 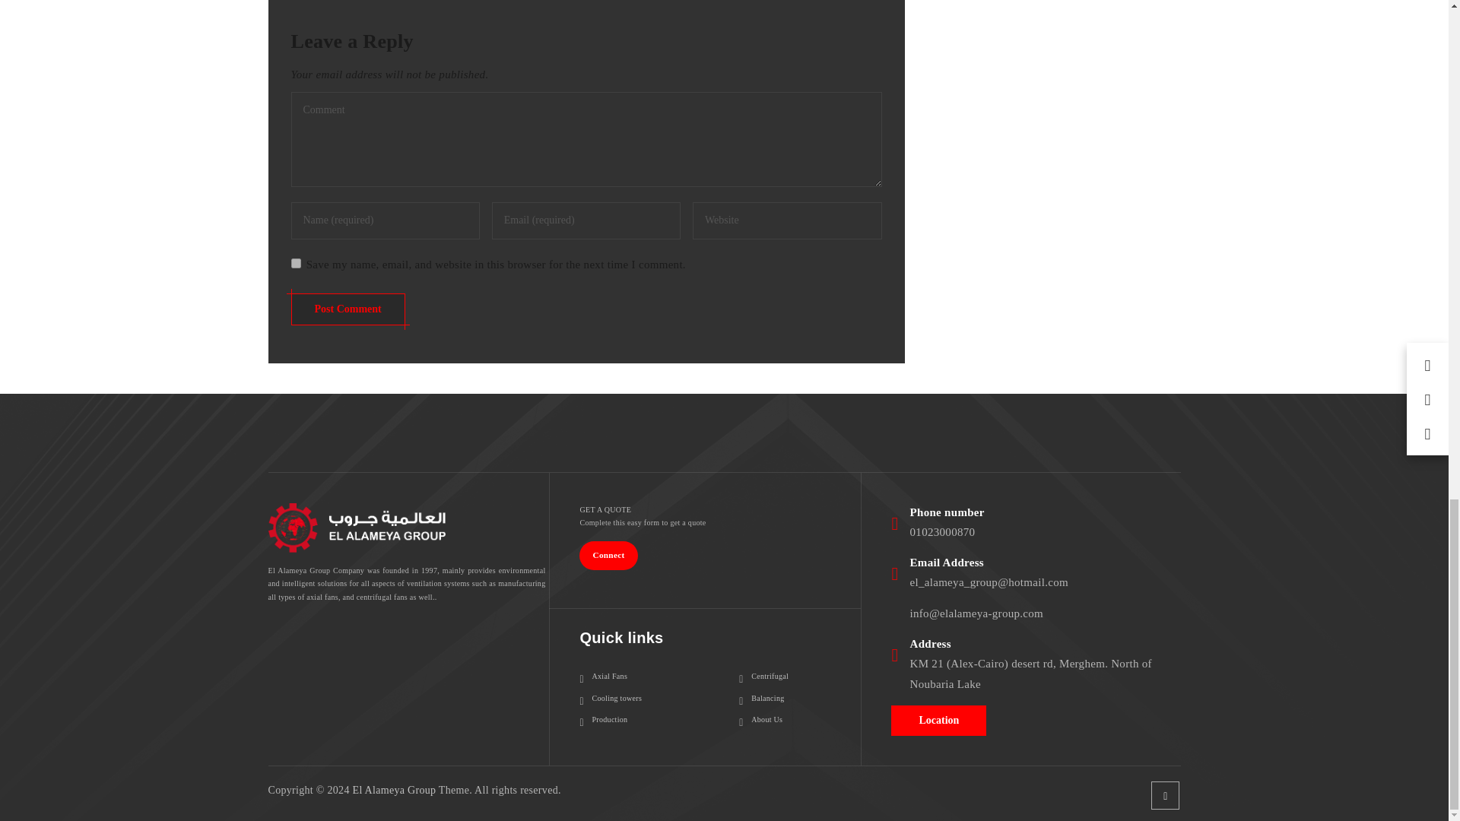 I want to click on Cooling towers, so click(x=611, y=698).